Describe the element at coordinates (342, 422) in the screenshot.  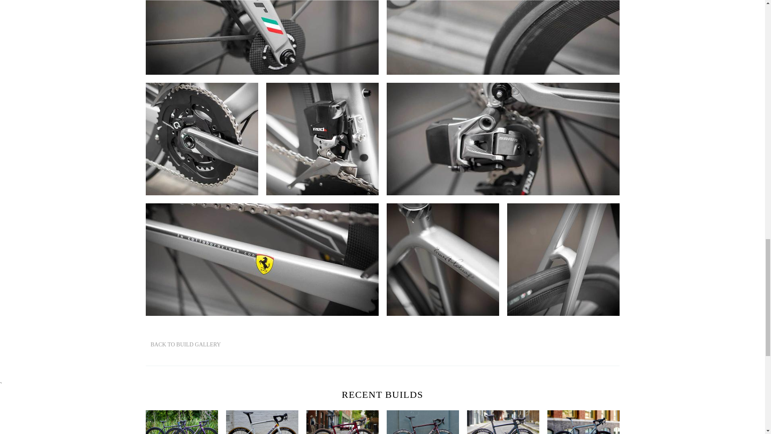
I see `SPECIALIZED S-WORKS TARMAC SL8` at that location.